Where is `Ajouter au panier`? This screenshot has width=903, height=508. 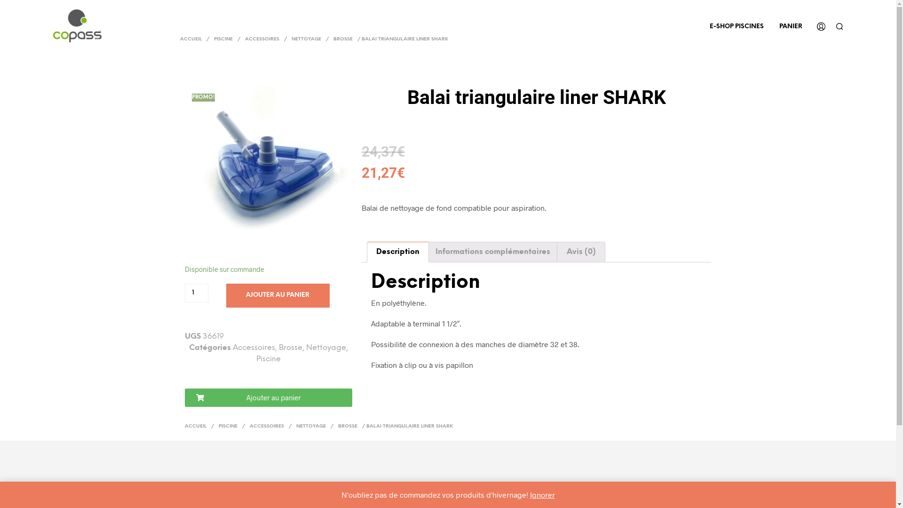 Ajouter au panier is located at coordinates (268, 398).